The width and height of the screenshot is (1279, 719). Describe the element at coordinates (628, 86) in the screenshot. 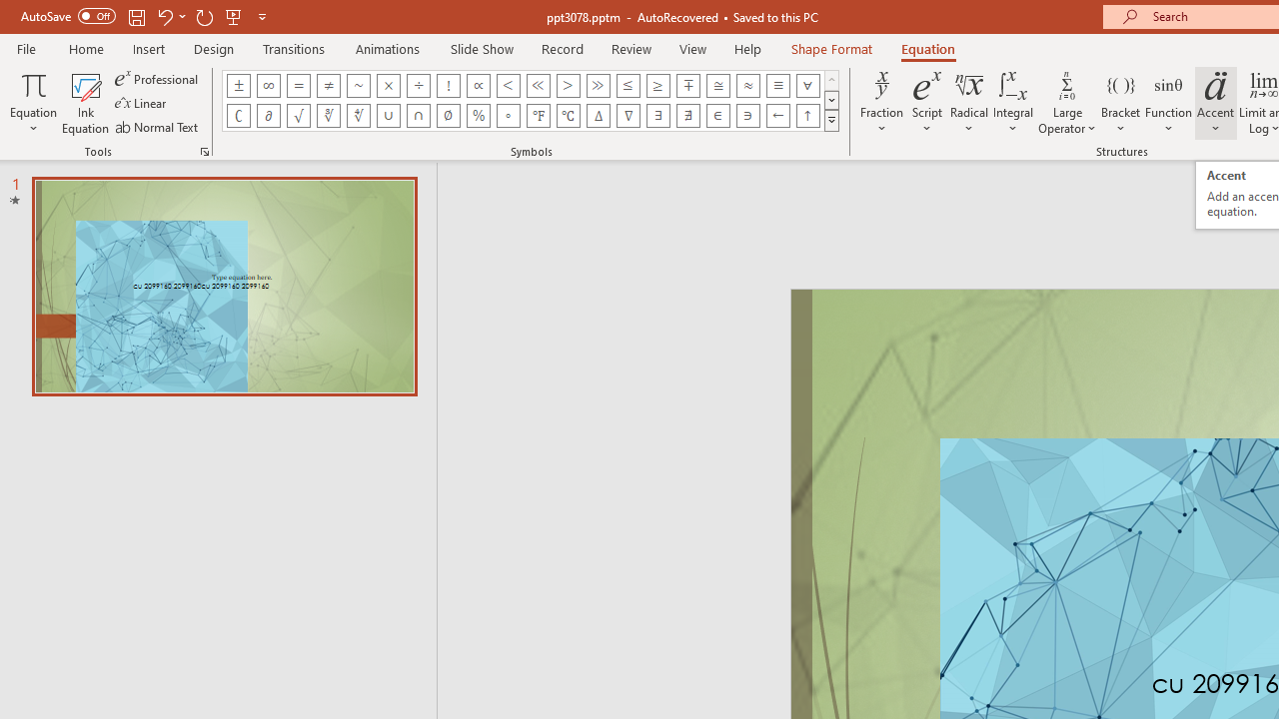

I see `Equation Symbol Less Than or Equal To` at that location.